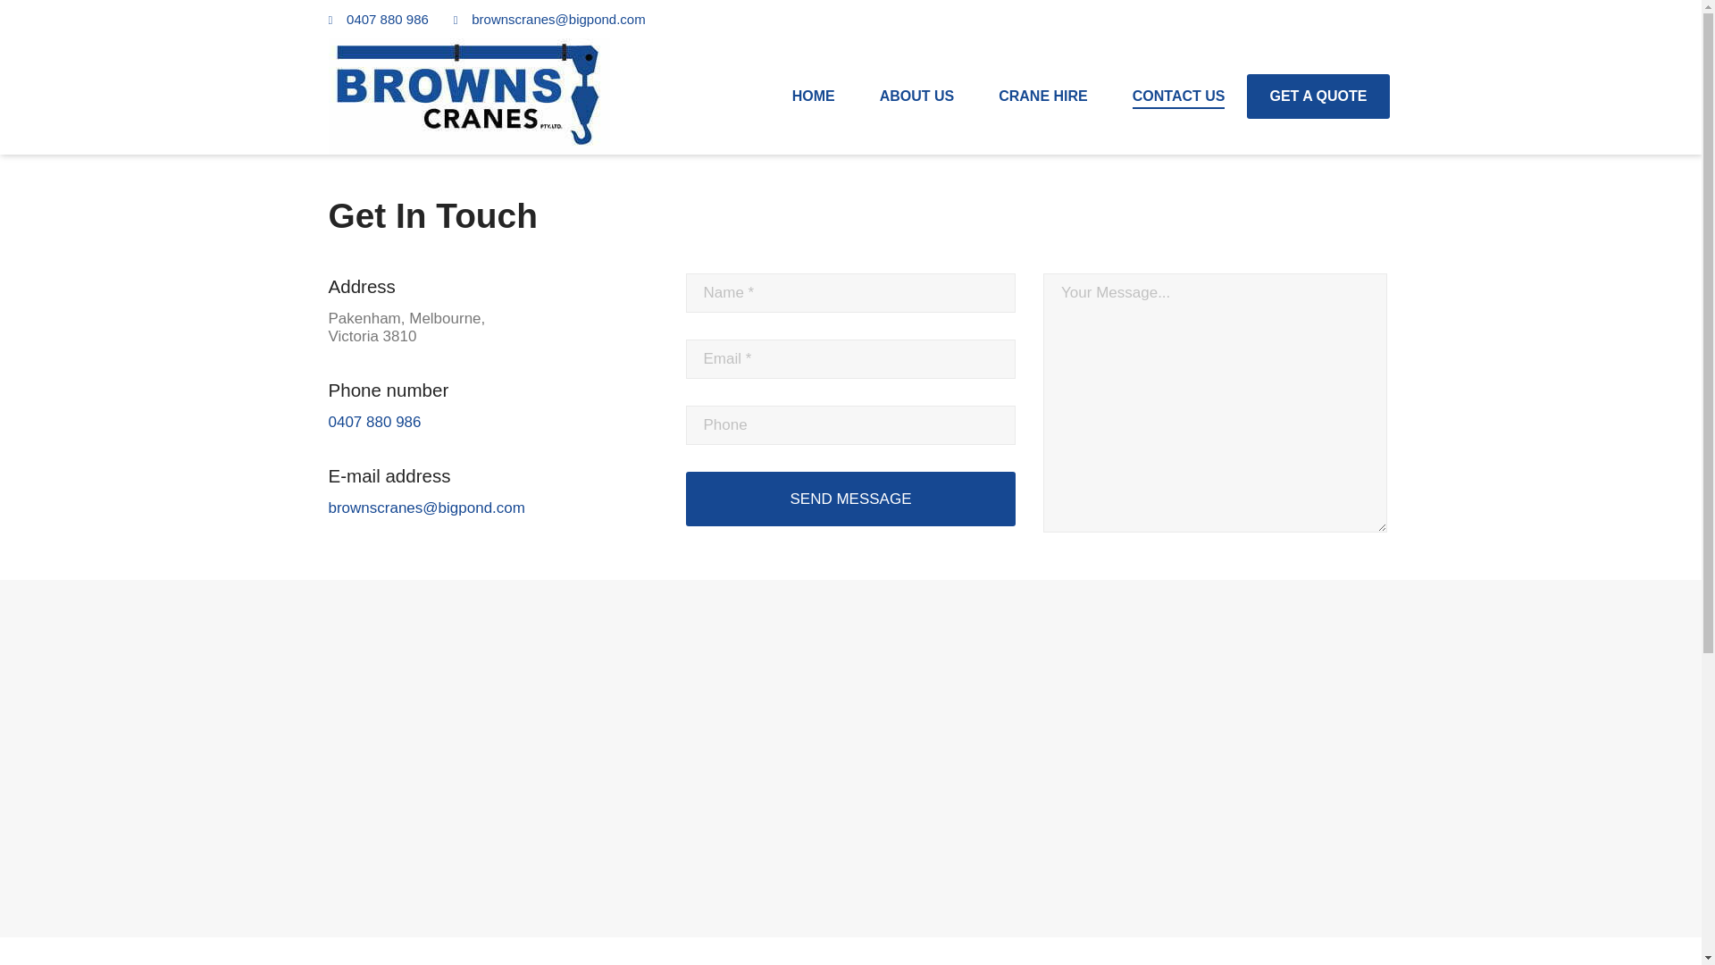  What do you see at coordinates (814, 96) in the screenshot?
I see `HOME` at bounding box center [814, 96].